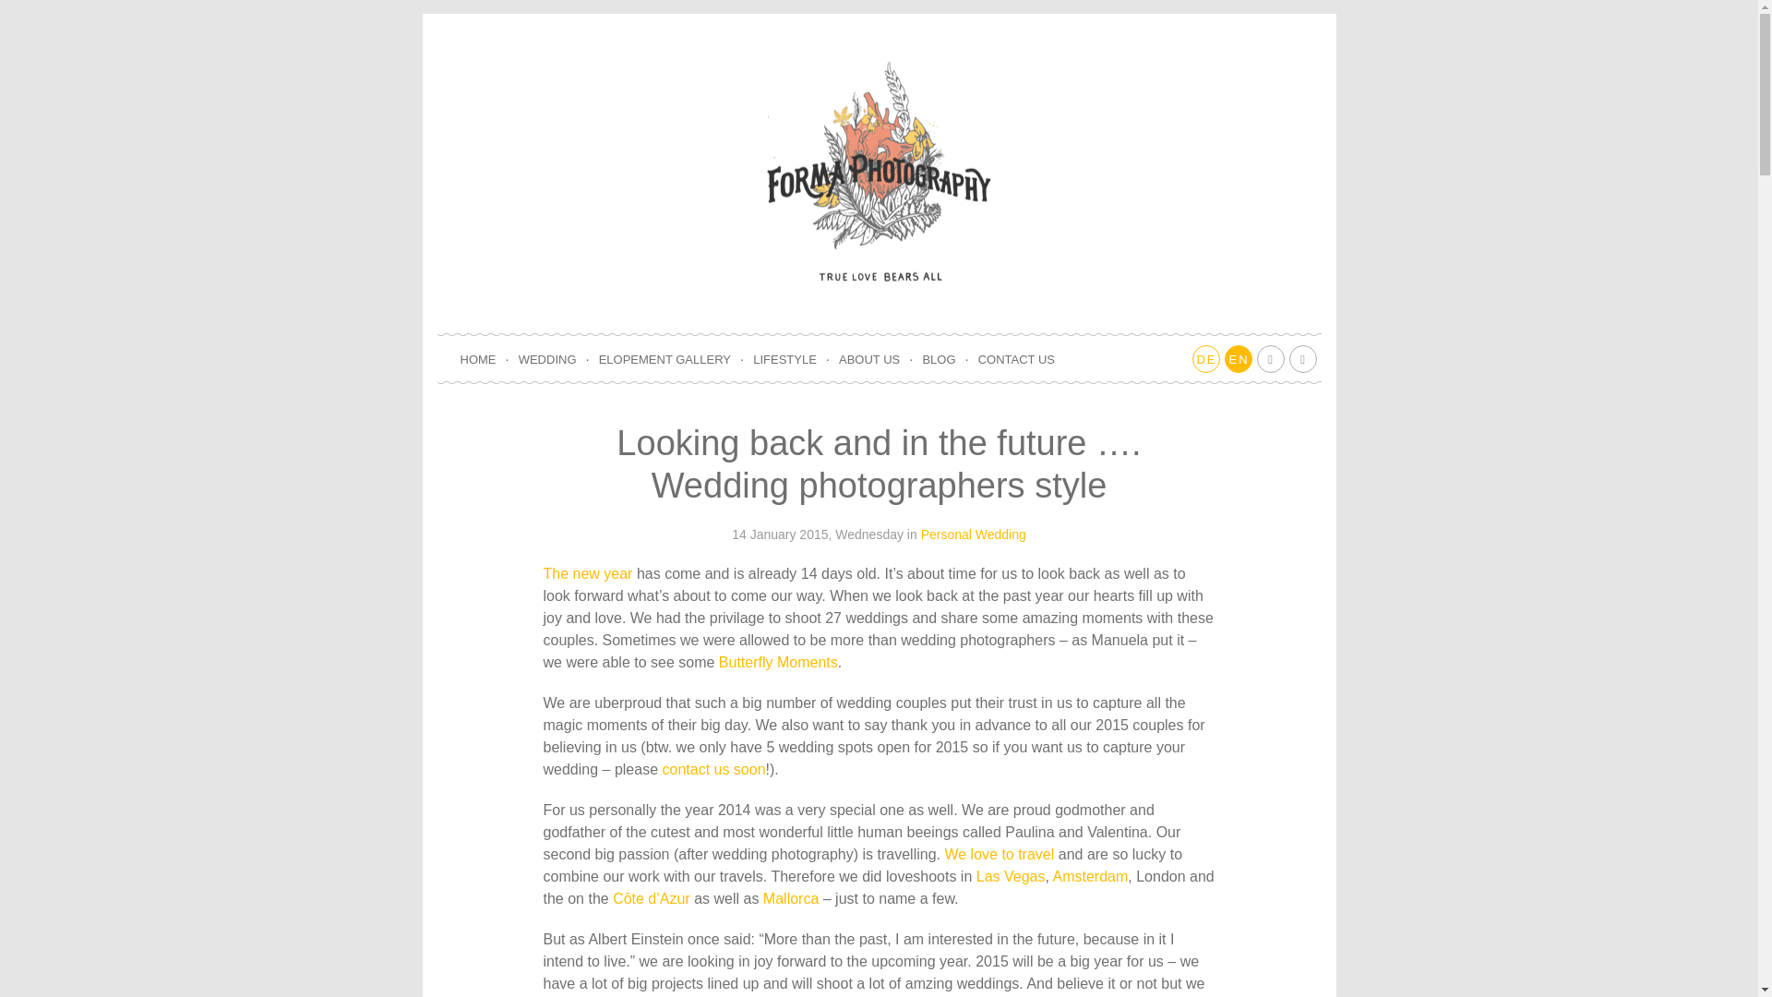  Describe the element at coordinates (869, 360) in the screenshot. I see `ABOUT US` at that location.